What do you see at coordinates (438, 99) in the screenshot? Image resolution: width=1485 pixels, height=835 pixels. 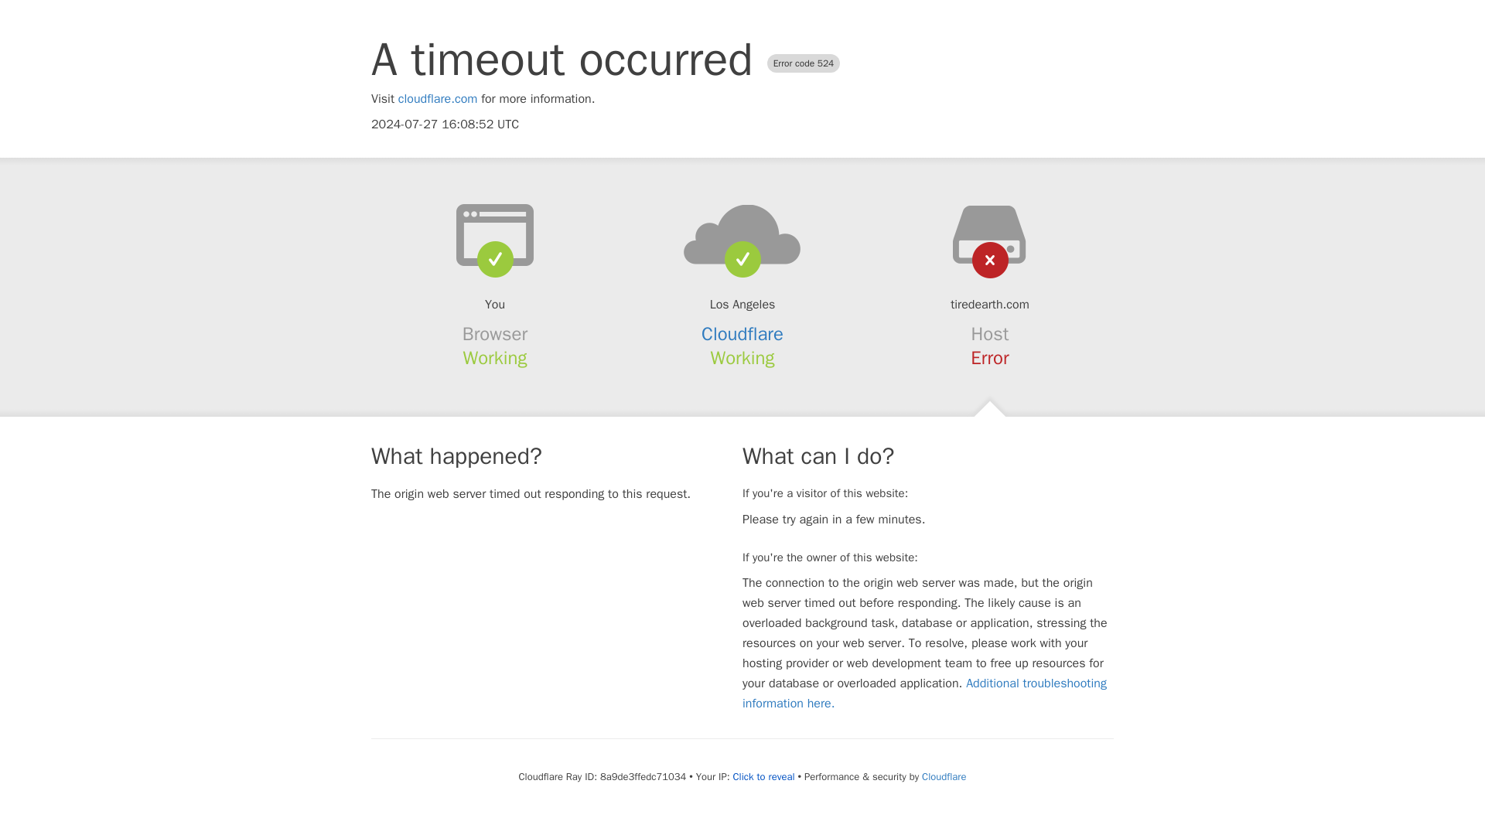 I see `cloudflare.com` at bounding box center [438, 99].